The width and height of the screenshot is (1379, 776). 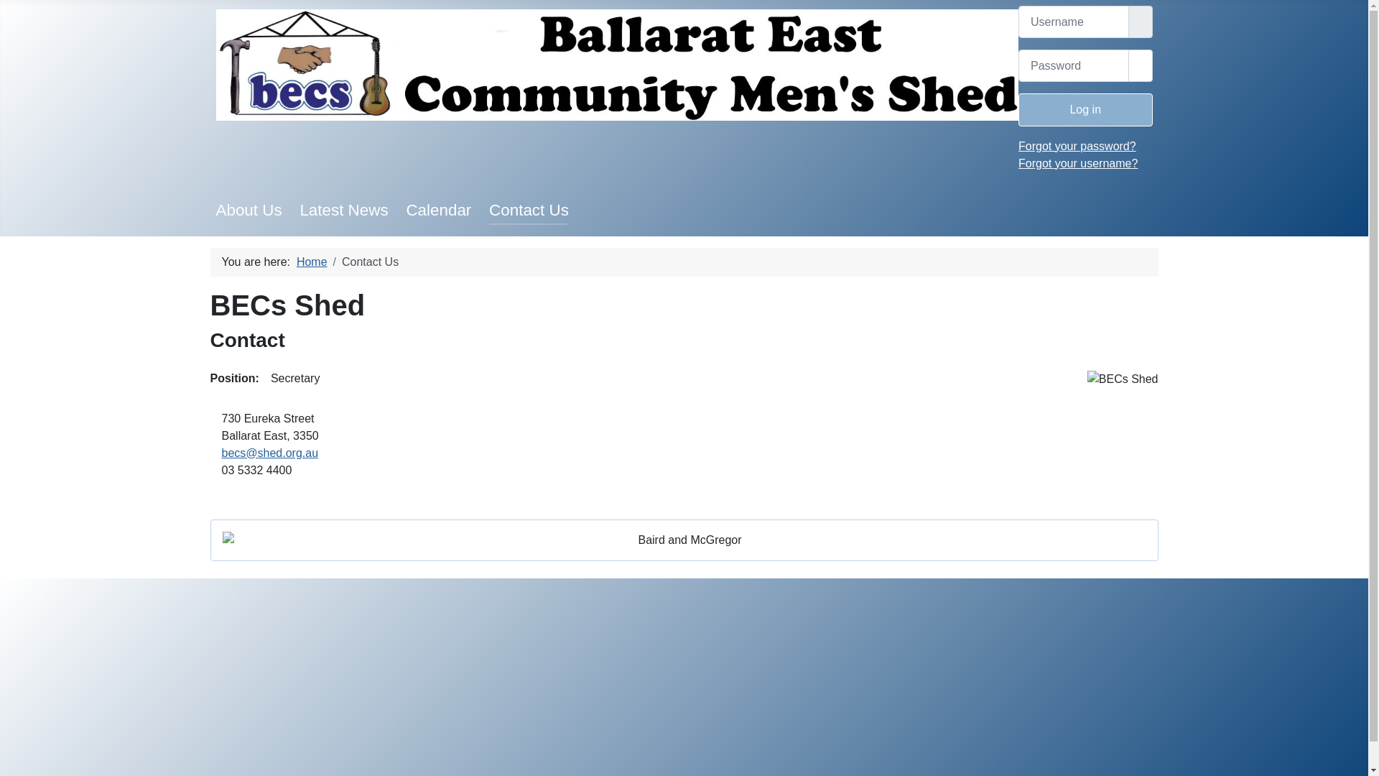 What do you see at coordinates (438, 210) in the screenshot?
I see `Calendar` at bounding box center [438, 210].